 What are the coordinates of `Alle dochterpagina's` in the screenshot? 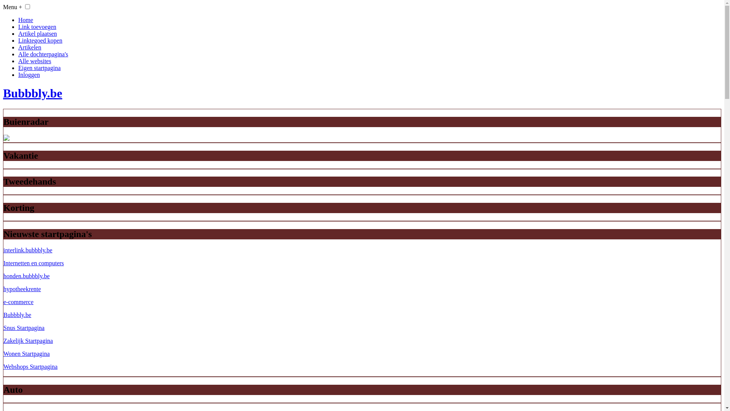 It's located at (43, 54).